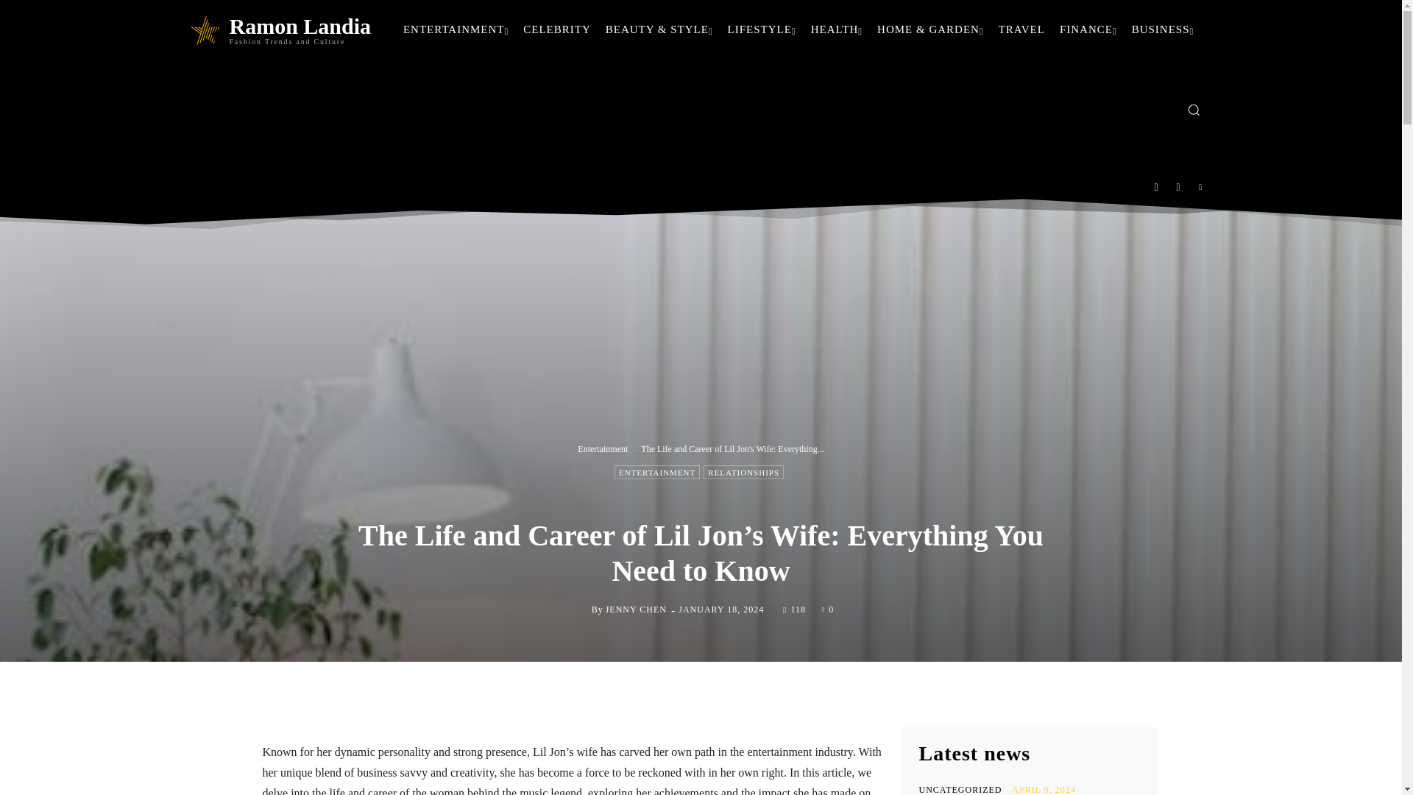 The image size is (1413, 795). Describe the element at coordinates (1178, 187) in the screenshot. I see `Instagram` at that location.